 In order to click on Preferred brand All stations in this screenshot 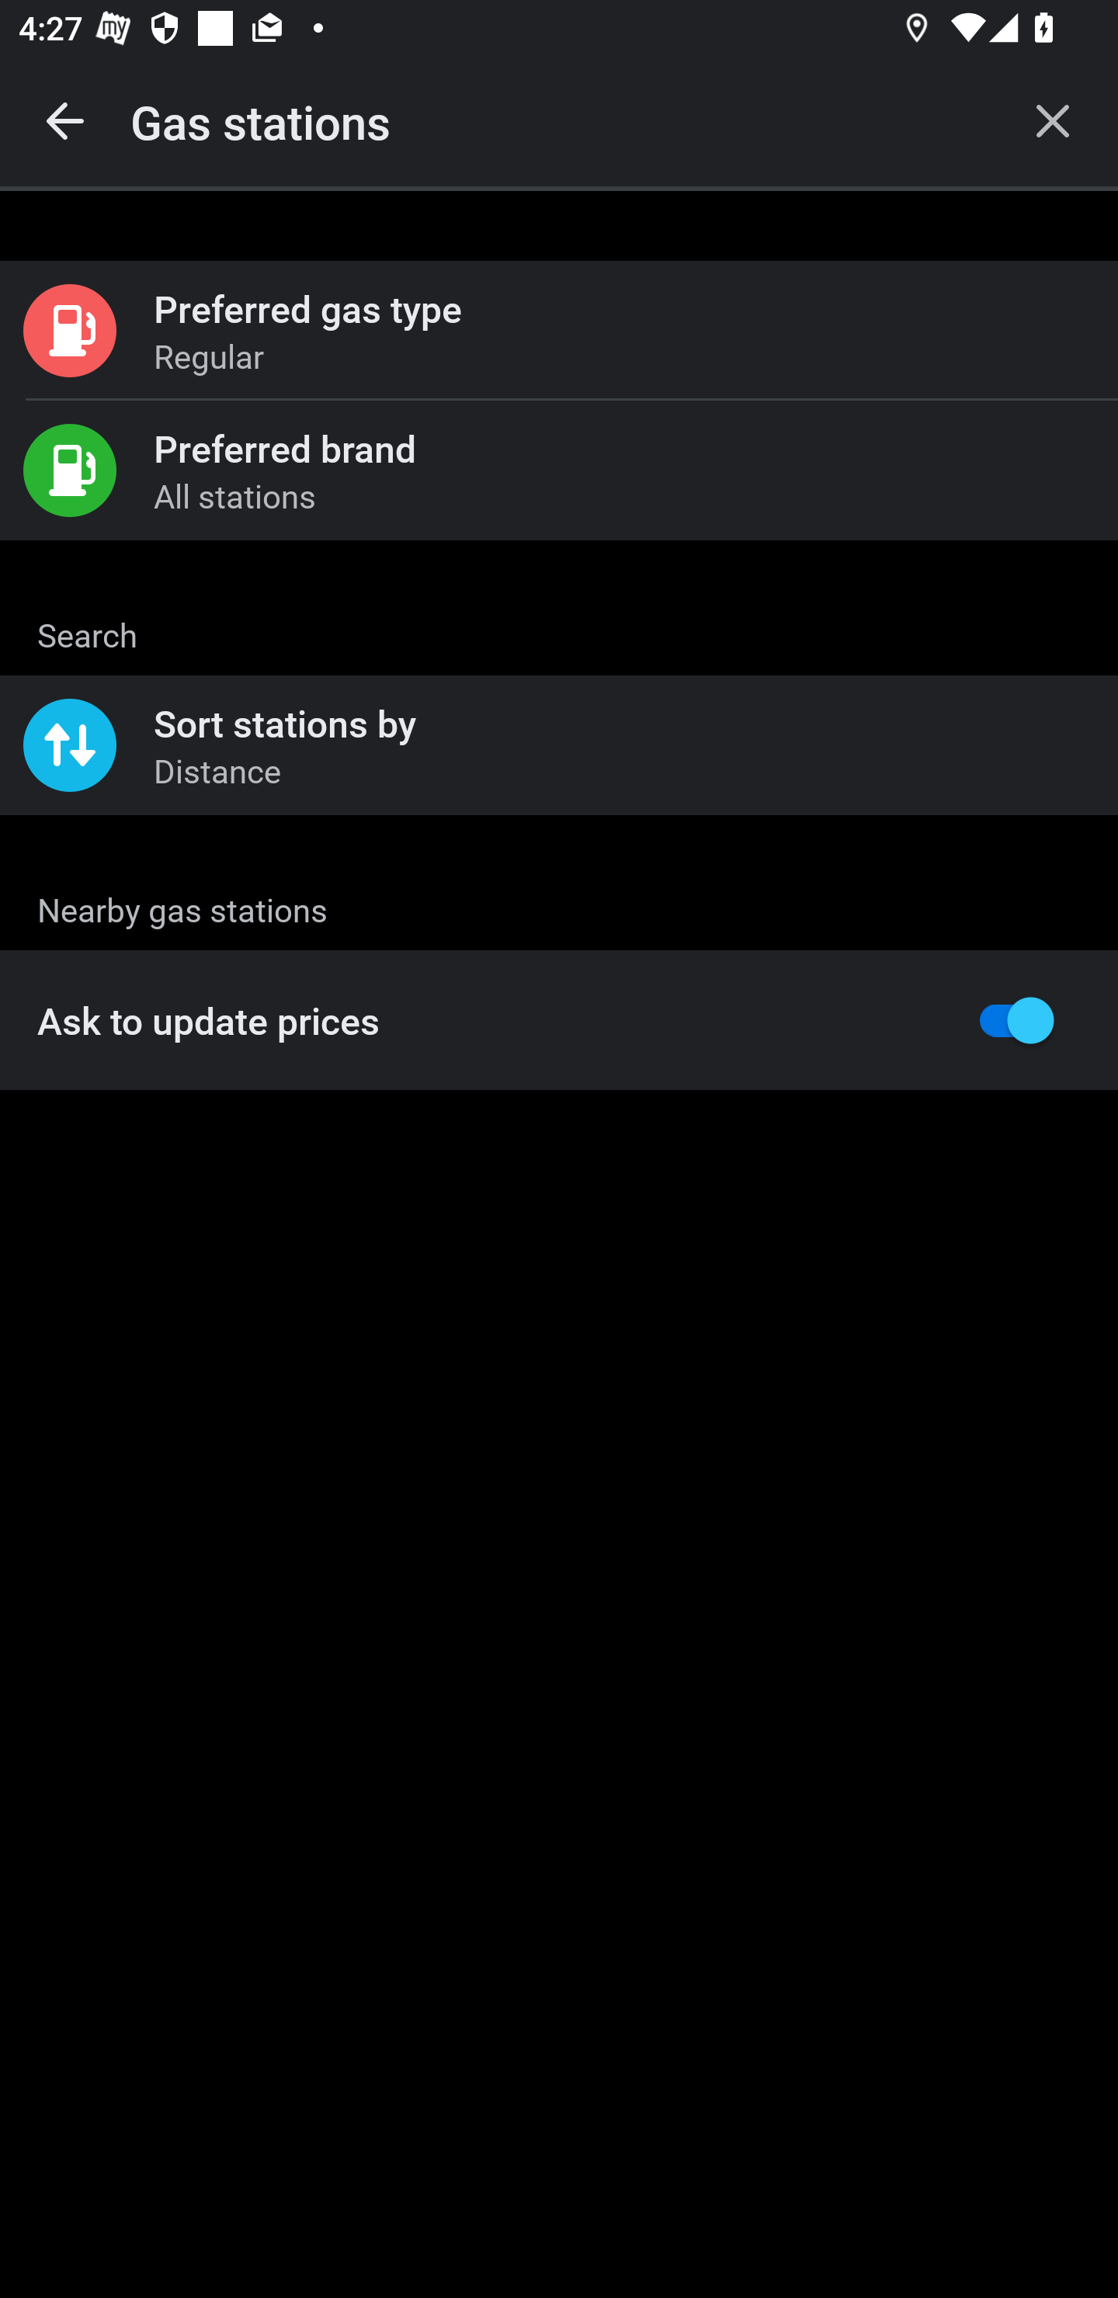, I will do `click(559, 470)`.